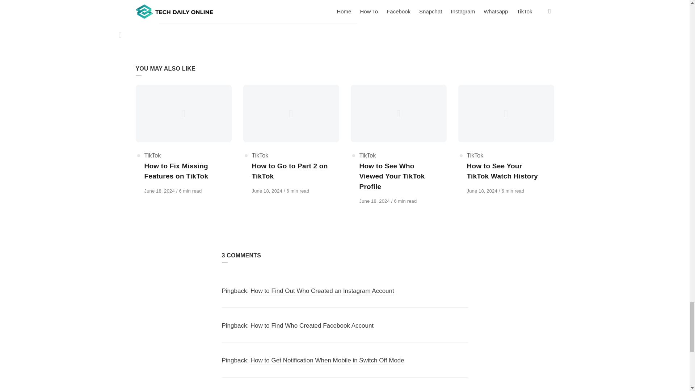  What do you see at coordinates (483, 190) in the screenshot?
I see `June 18, 2024` at bounding box center [483, 190].